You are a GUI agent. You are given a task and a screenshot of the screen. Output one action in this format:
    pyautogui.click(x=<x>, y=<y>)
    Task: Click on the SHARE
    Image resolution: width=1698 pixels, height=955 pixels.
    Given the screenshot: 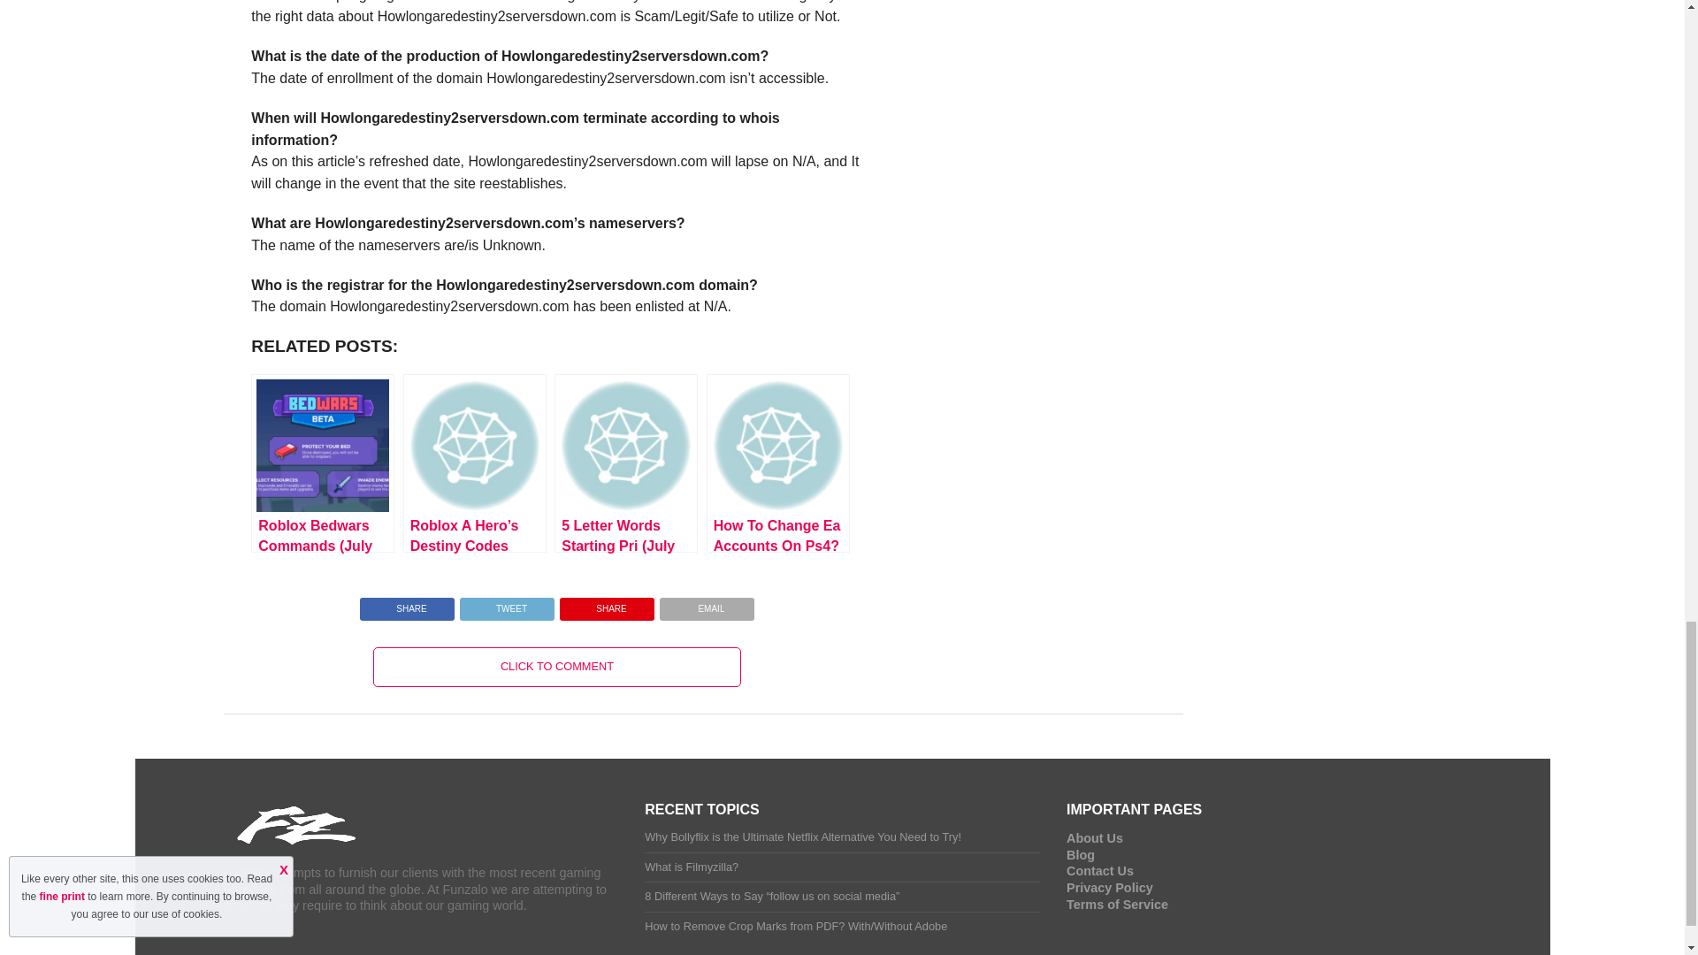 What is the action you would take?
    pyautogui.click(x=607, y=605)
    